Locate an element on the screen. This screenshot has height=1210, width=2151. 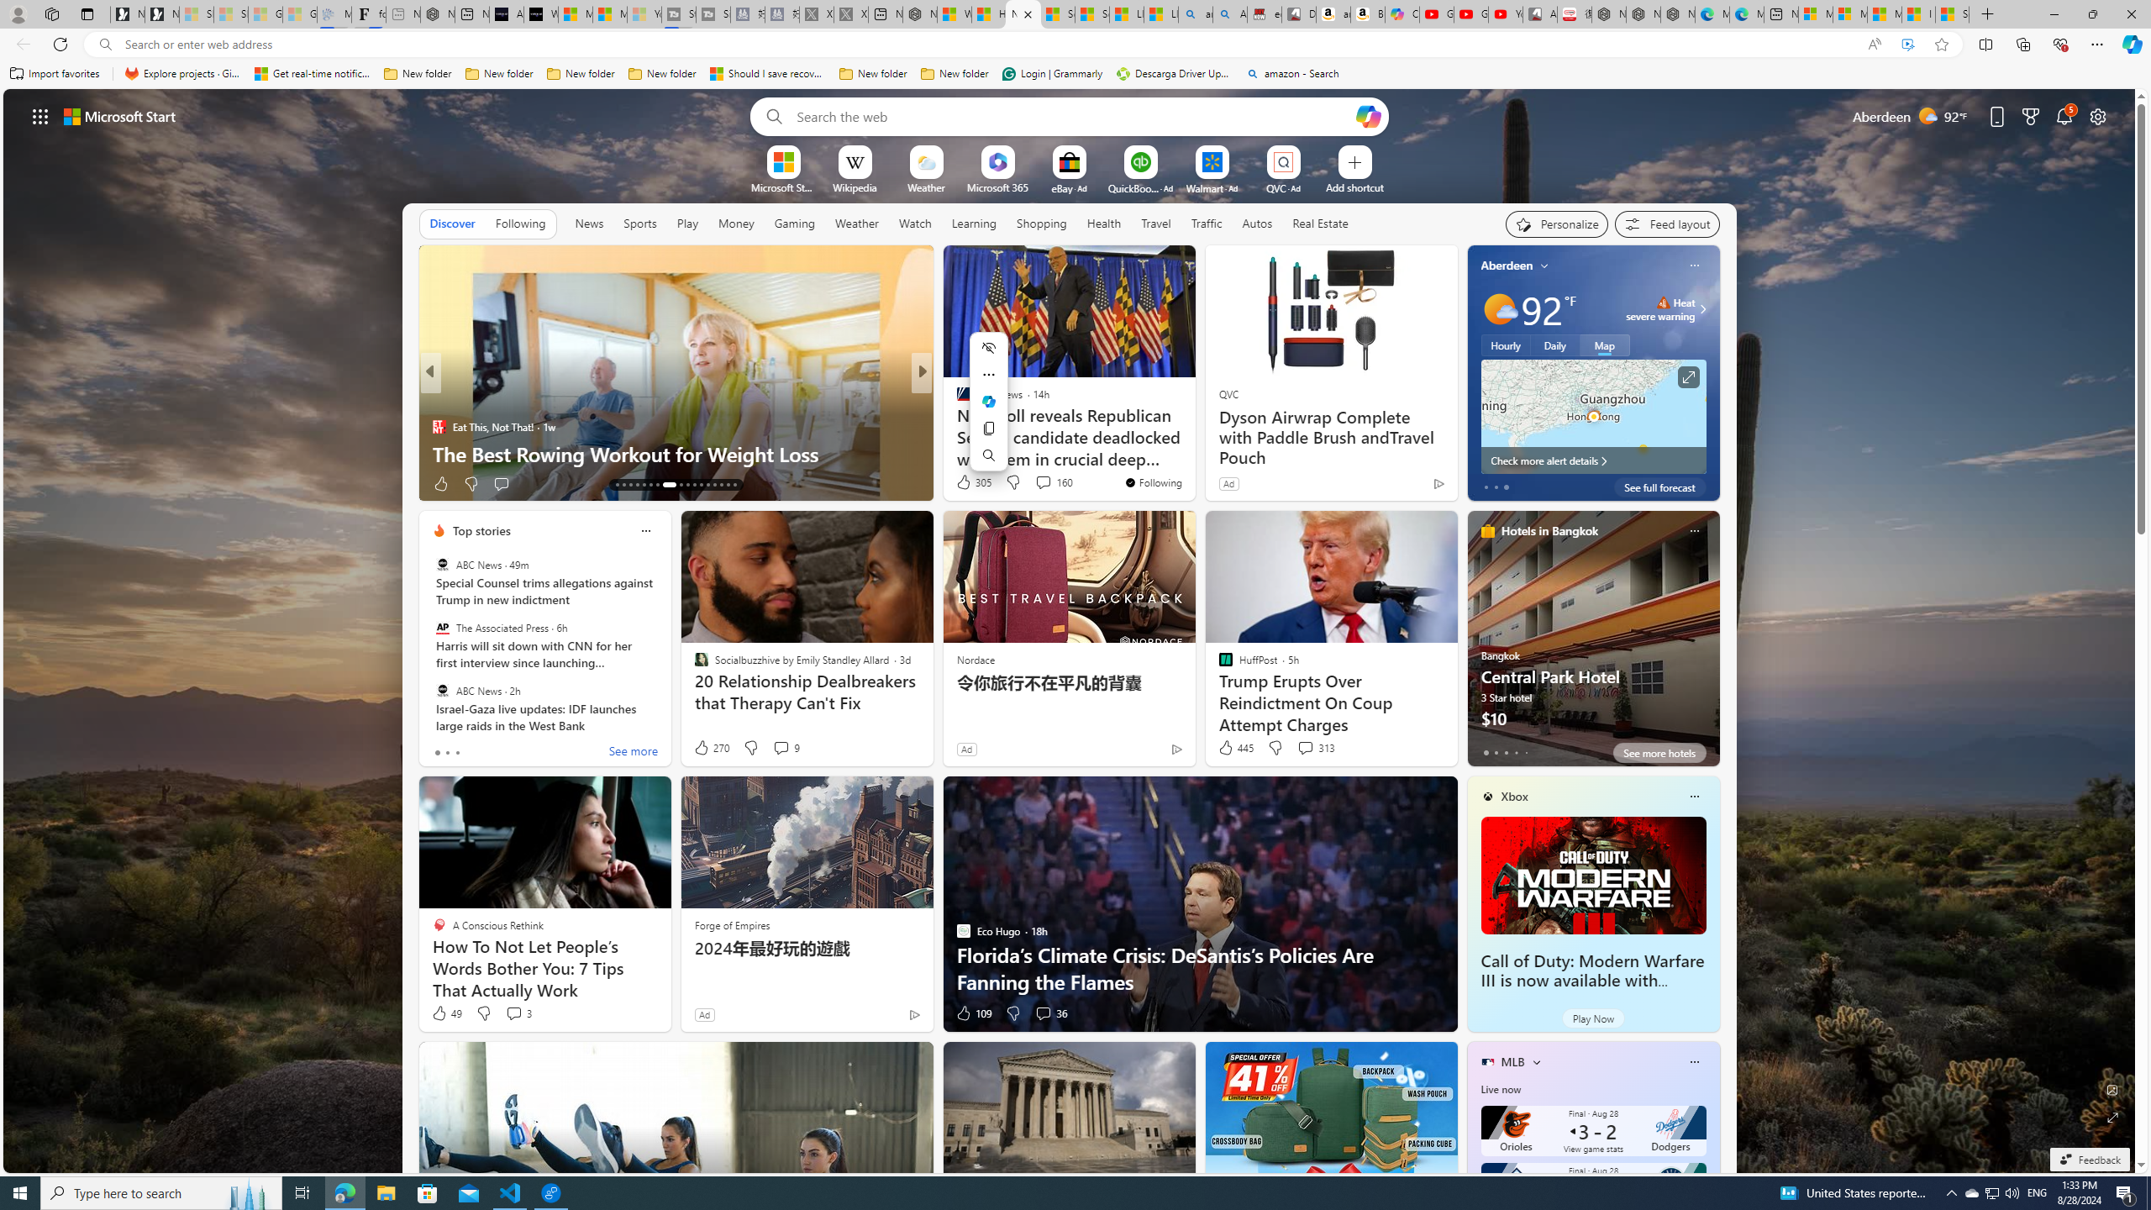
AutomationID: tab-21 is located at coordinates (677, 485).